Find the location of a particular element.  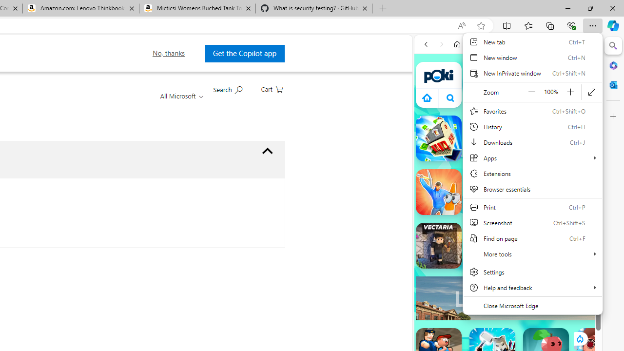

Simply Prop Hunt is located at coordinates (439, 192).